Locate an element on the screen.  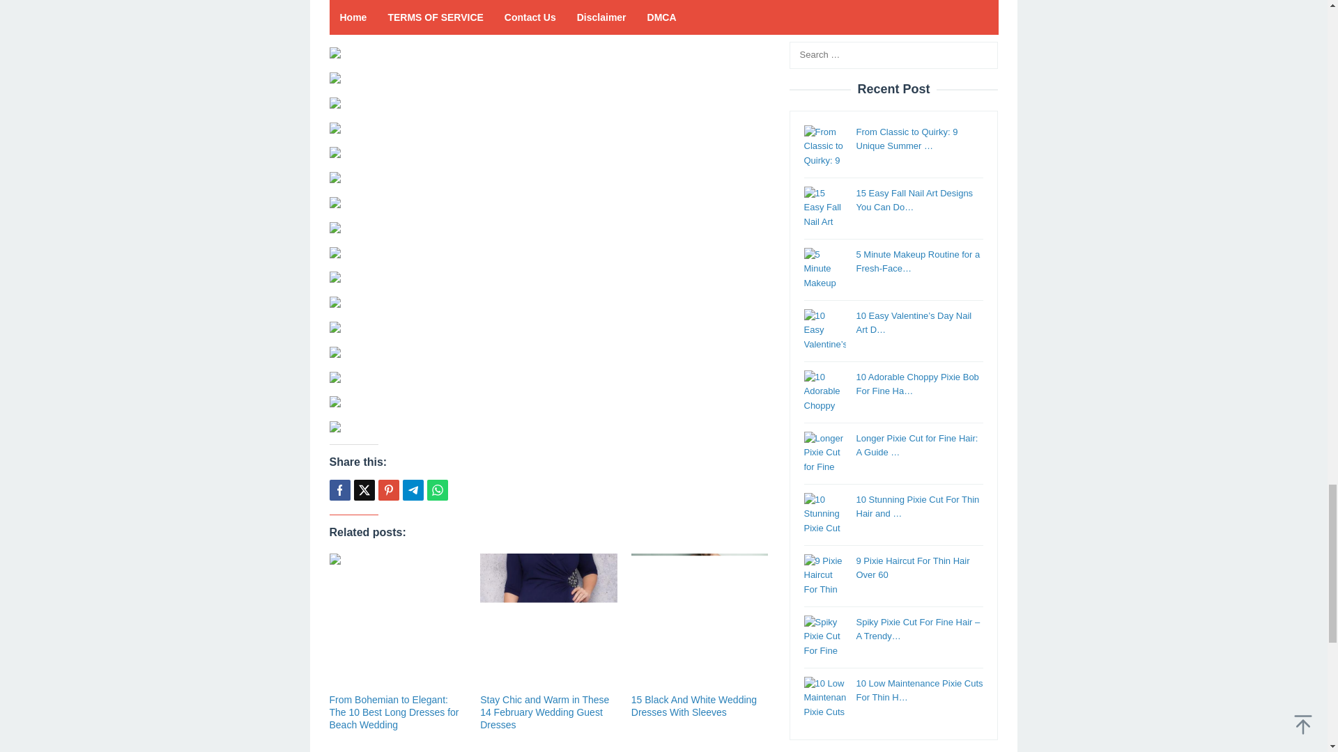
Share this is located at coordinates (339, 490).